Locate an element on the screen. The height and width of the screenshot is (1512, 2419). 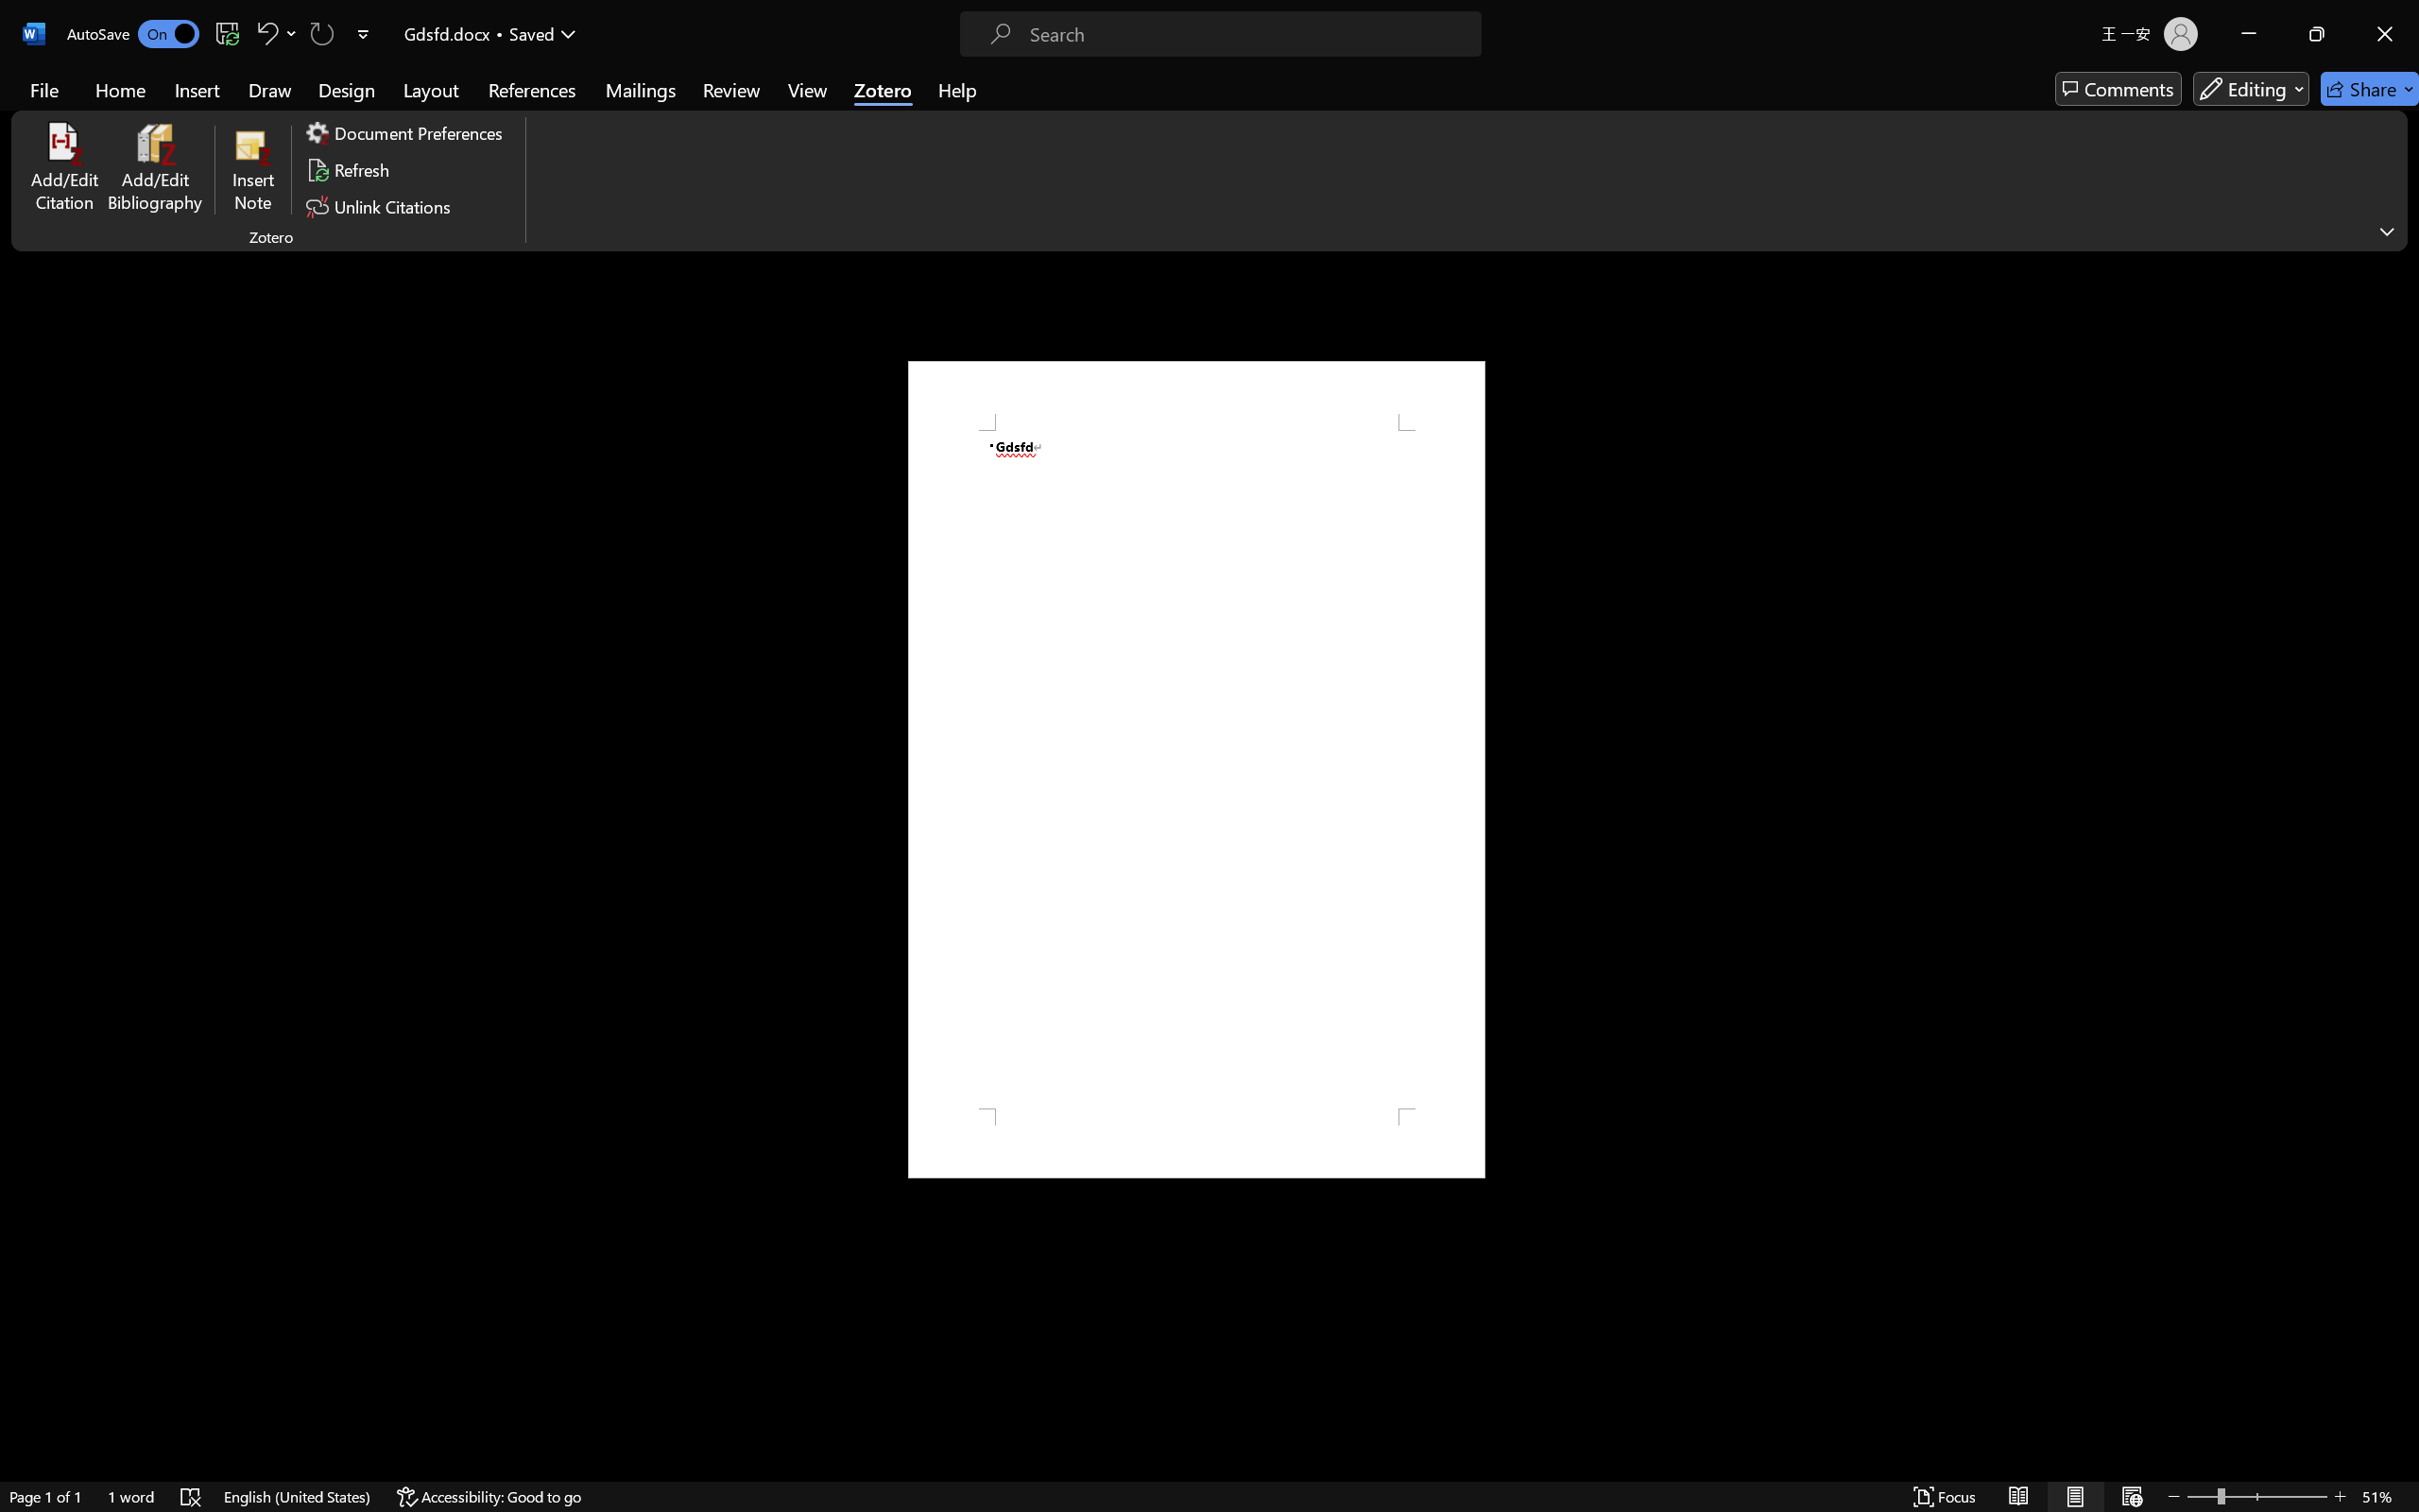
Options is located at coordinates (66, 1431).